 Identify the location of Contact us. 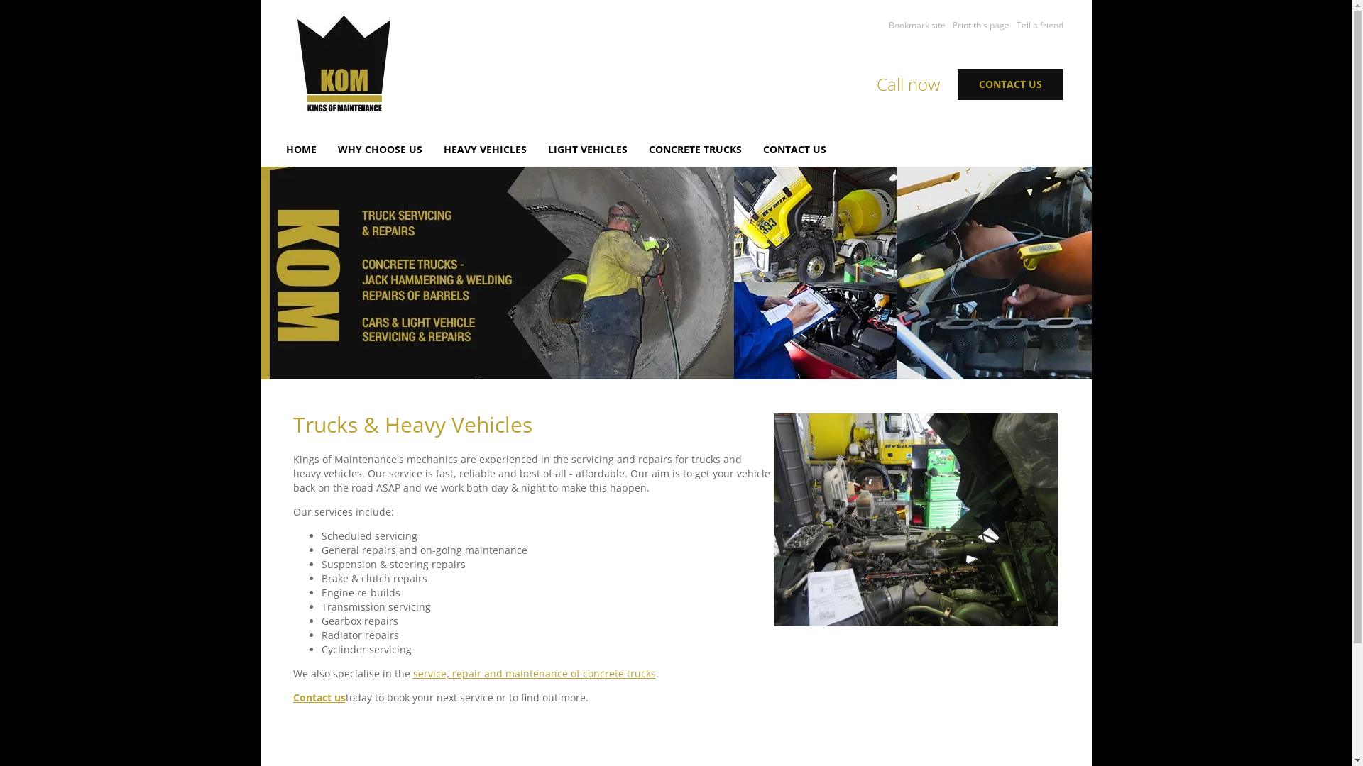
(319, 698).